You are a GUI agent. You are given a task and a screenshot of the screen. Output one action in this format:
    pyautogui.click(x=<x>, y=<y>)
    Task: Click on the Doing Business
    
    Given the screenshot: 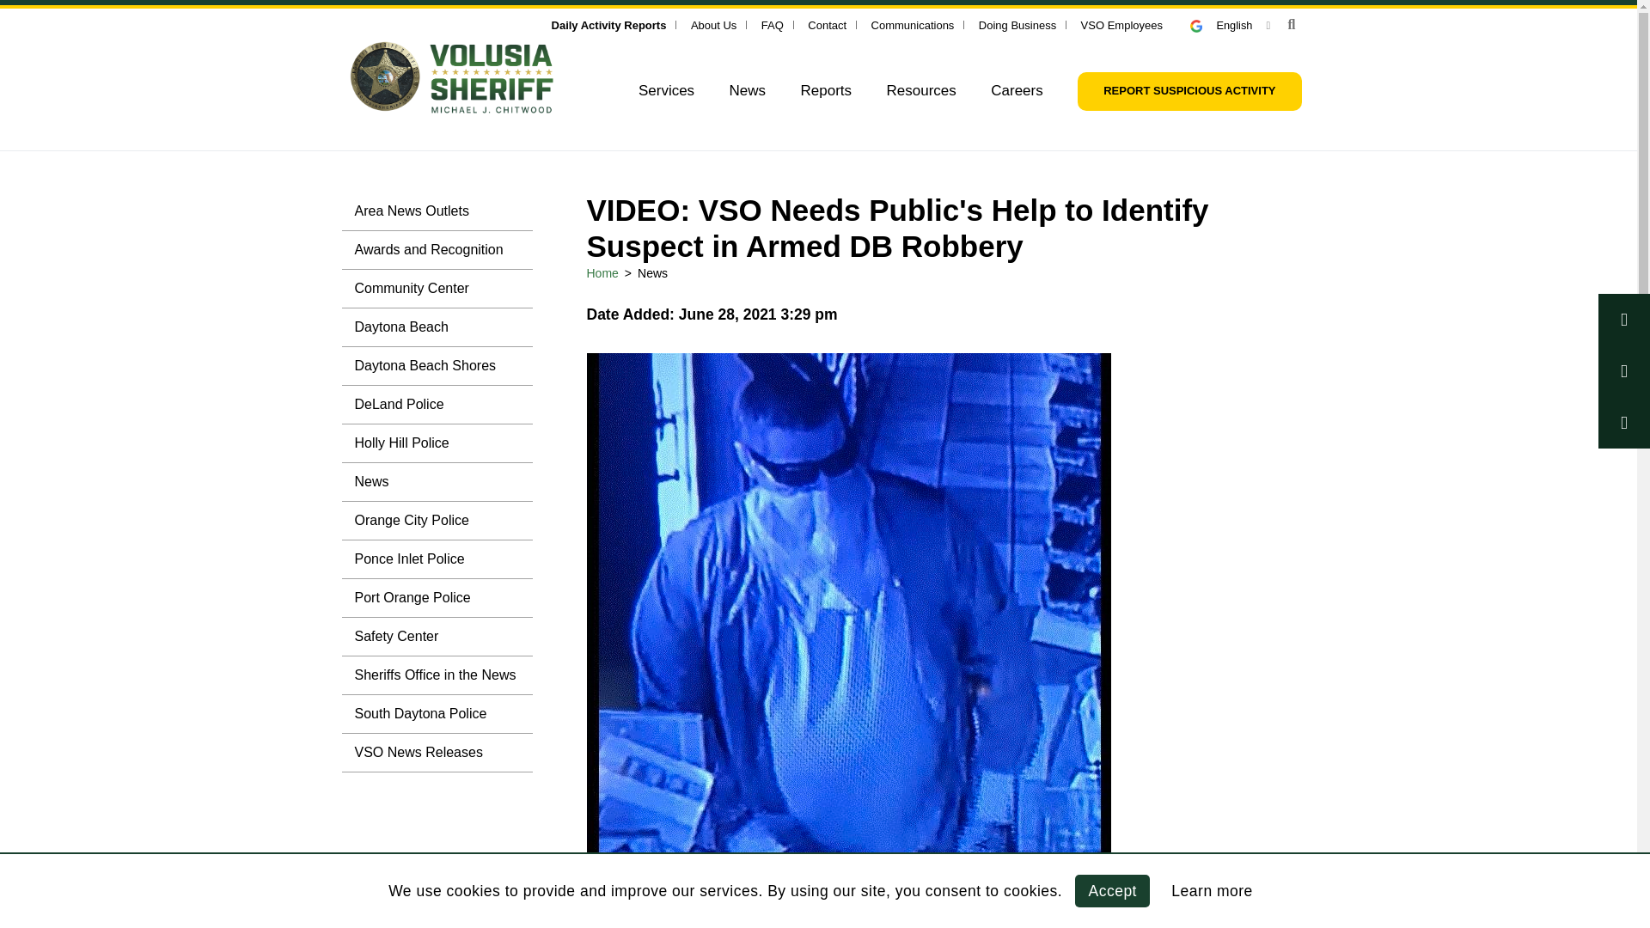 What is the action you would take?
    pyautogui.click(x=1017, y=24)
    